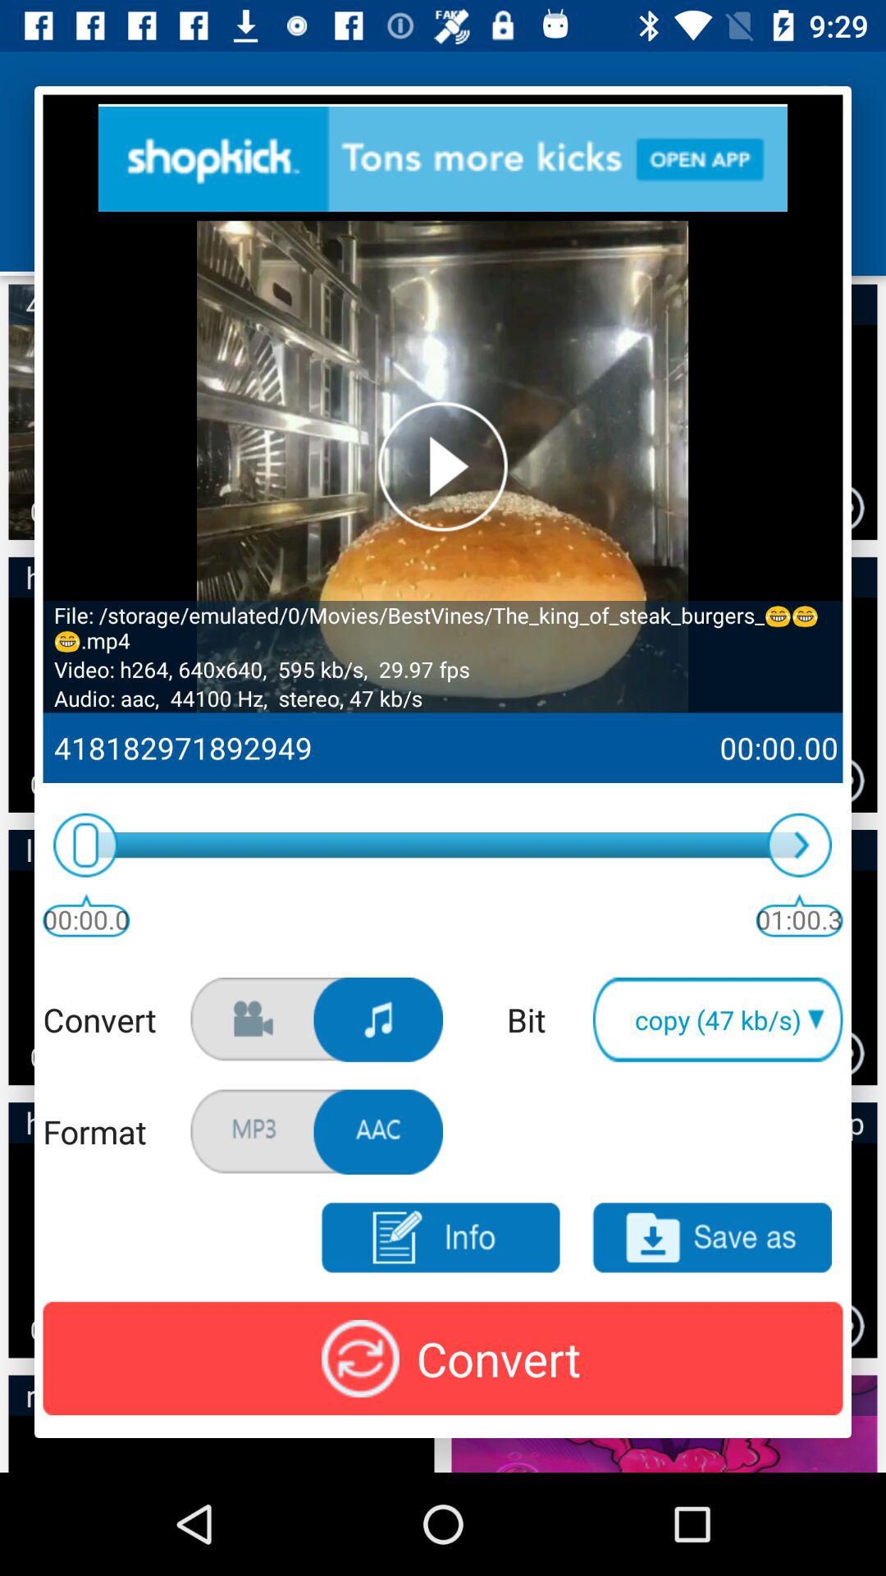 The width and height of the screenshot is (886, 1576). Describe the element at coordinates (443, 158) in the screenshot. I see `advertisement` at that location.